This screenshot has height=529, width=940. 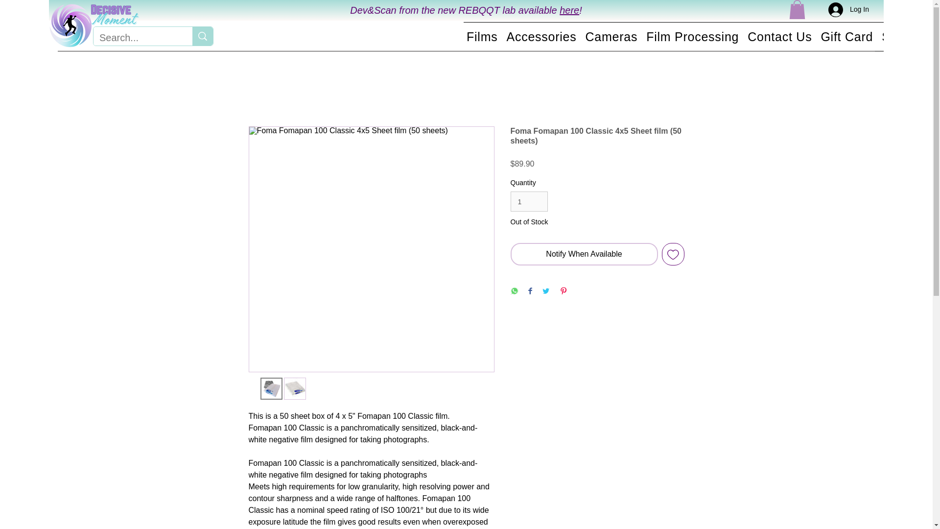 I want to click on Click here to go back to homepage, so click(x=93, y=26).